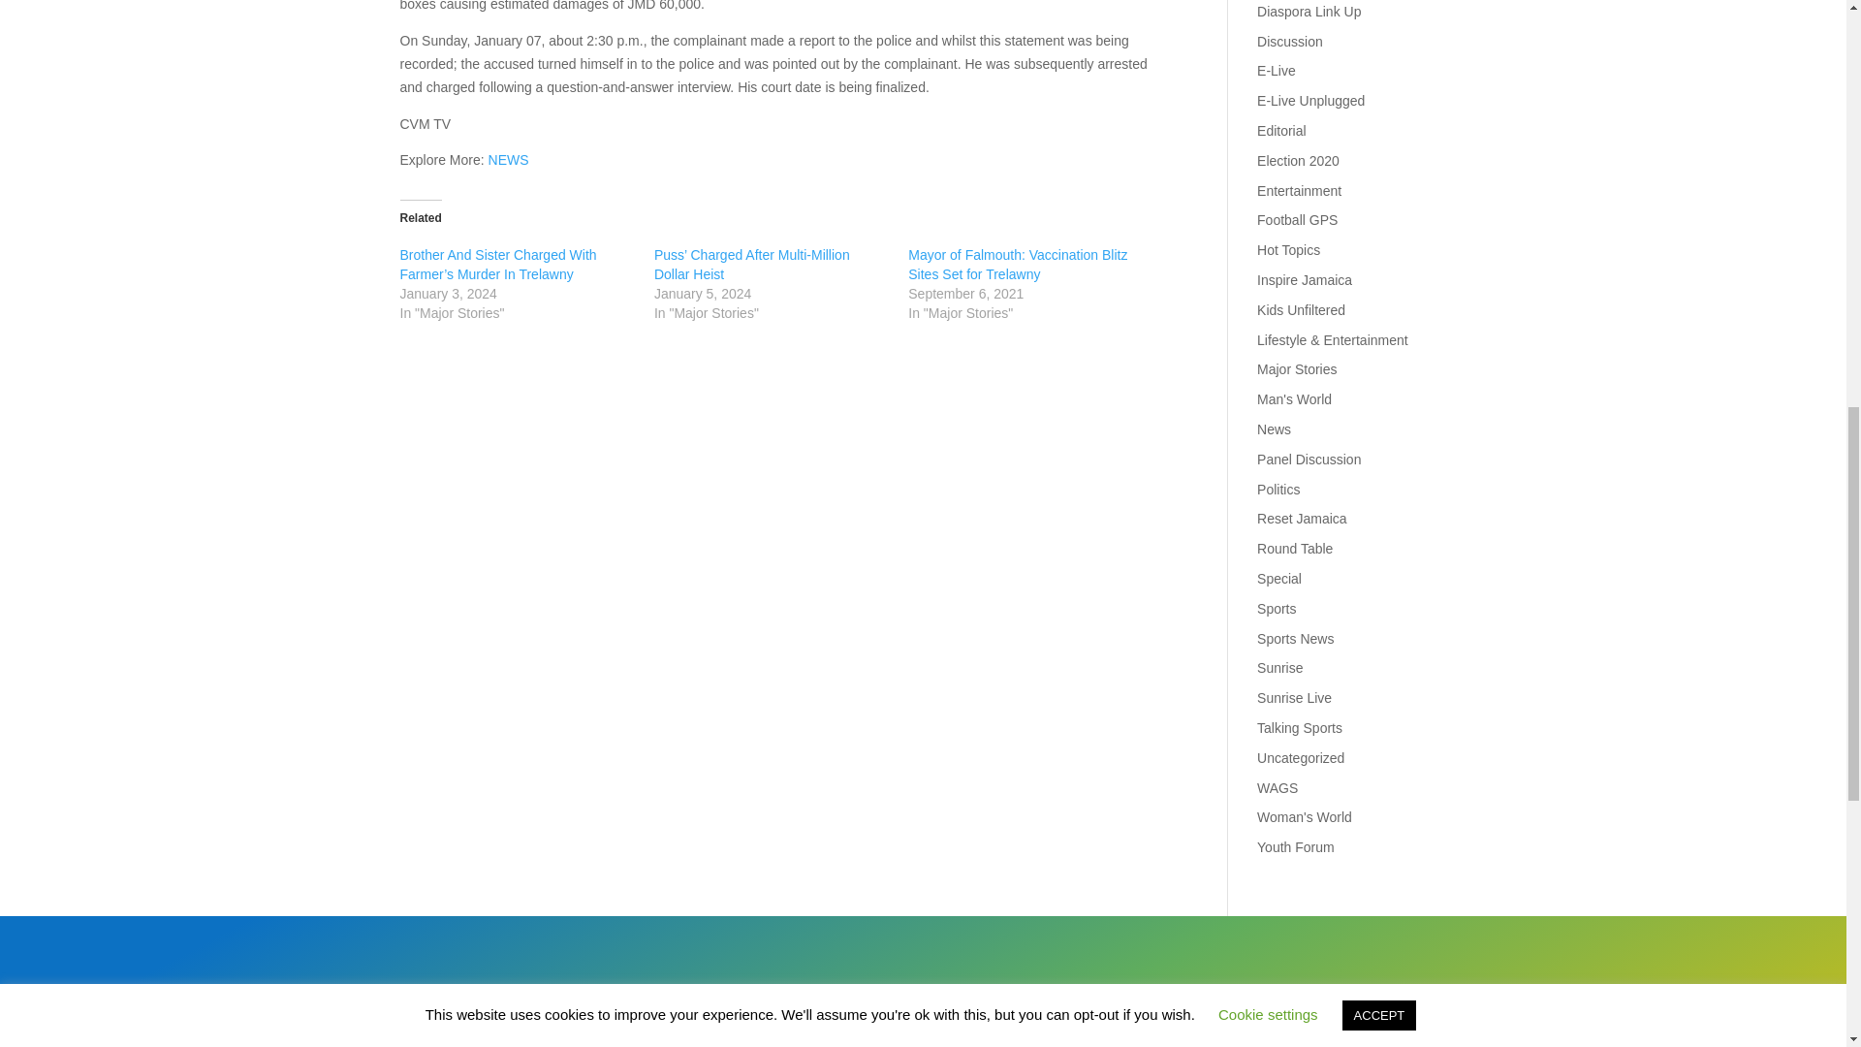 The width and height of the screenshot is (1861, 1047). I want to click on Entertainment, so click(1299, 191).